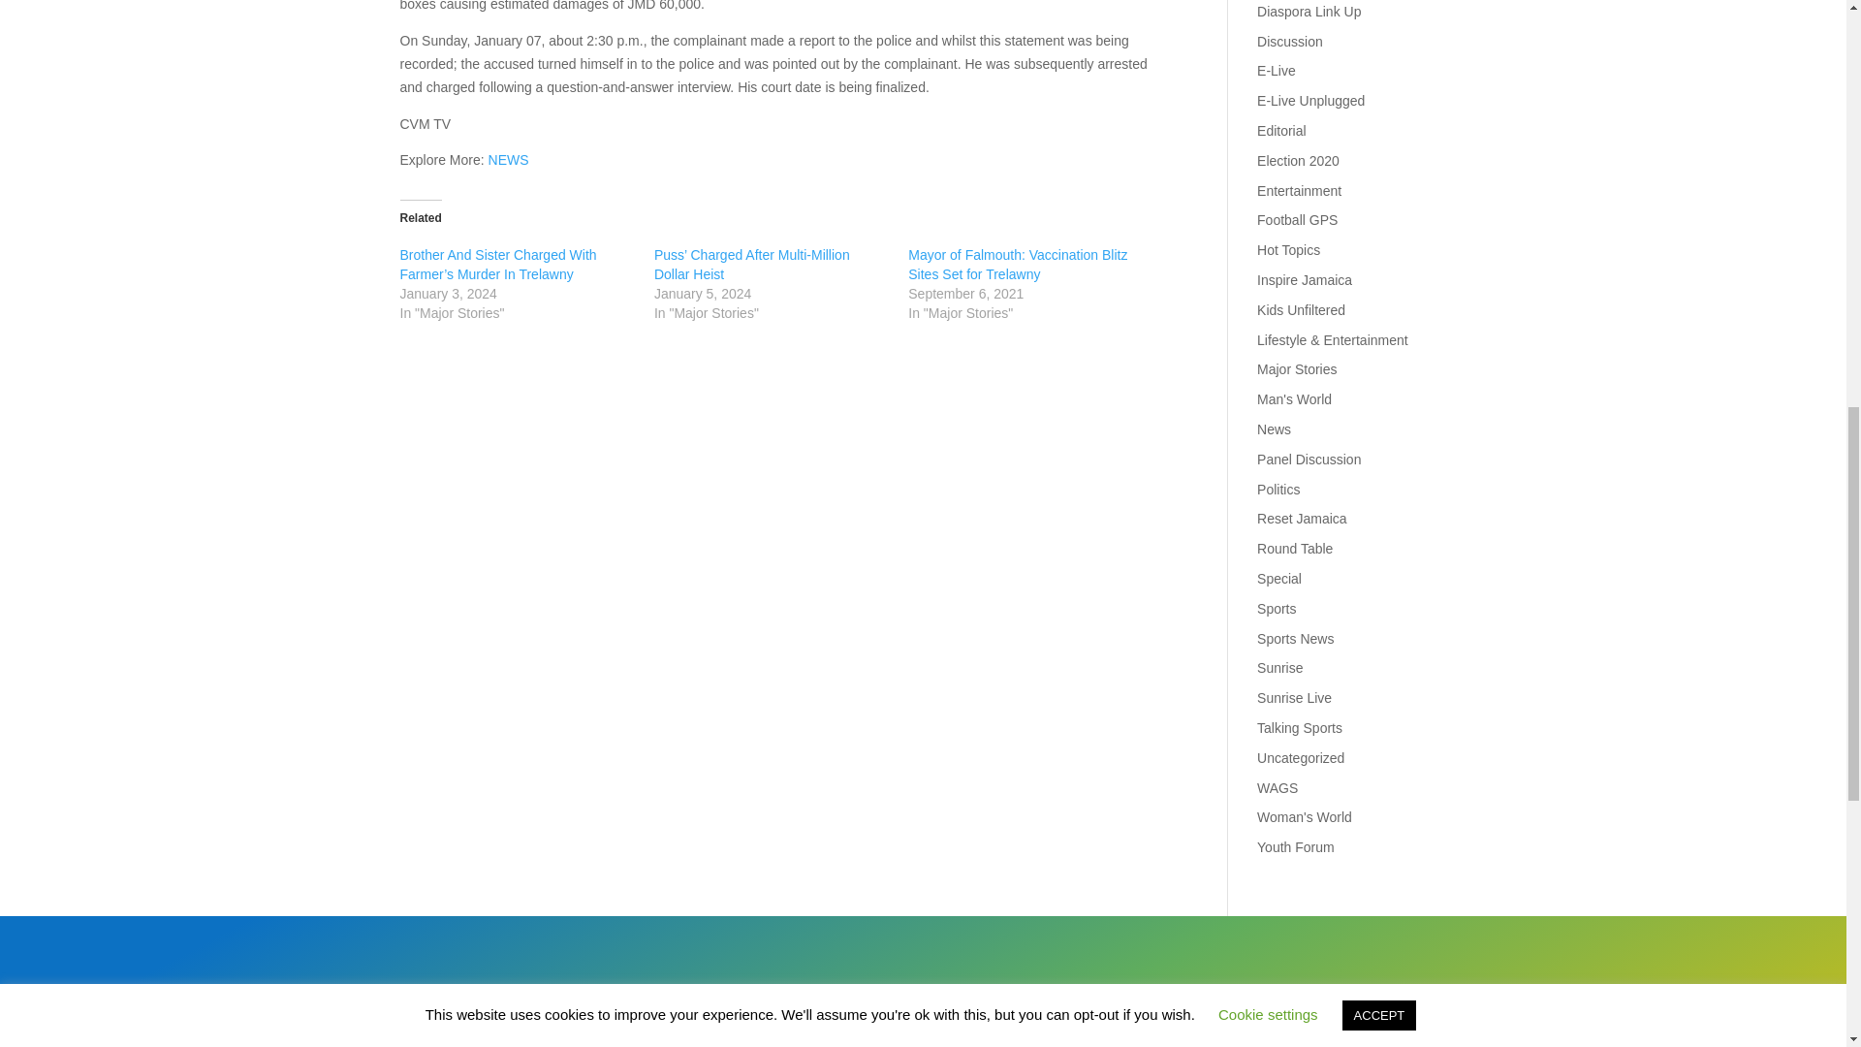 The width and height of the screenshot is (1861, 1047). I want to click on Entertainment, so click(1299, 191).